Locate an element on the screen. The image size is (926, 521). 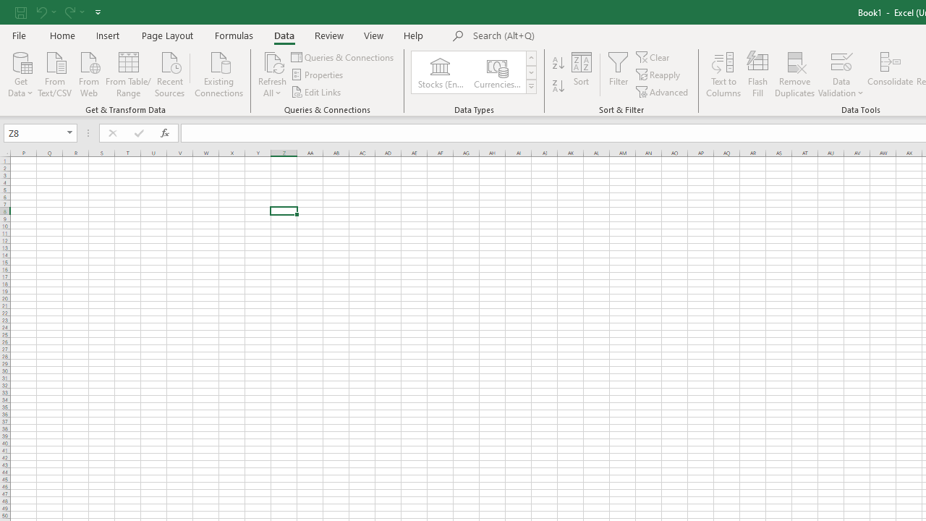
Row Down is located at coordinates (531, 72).